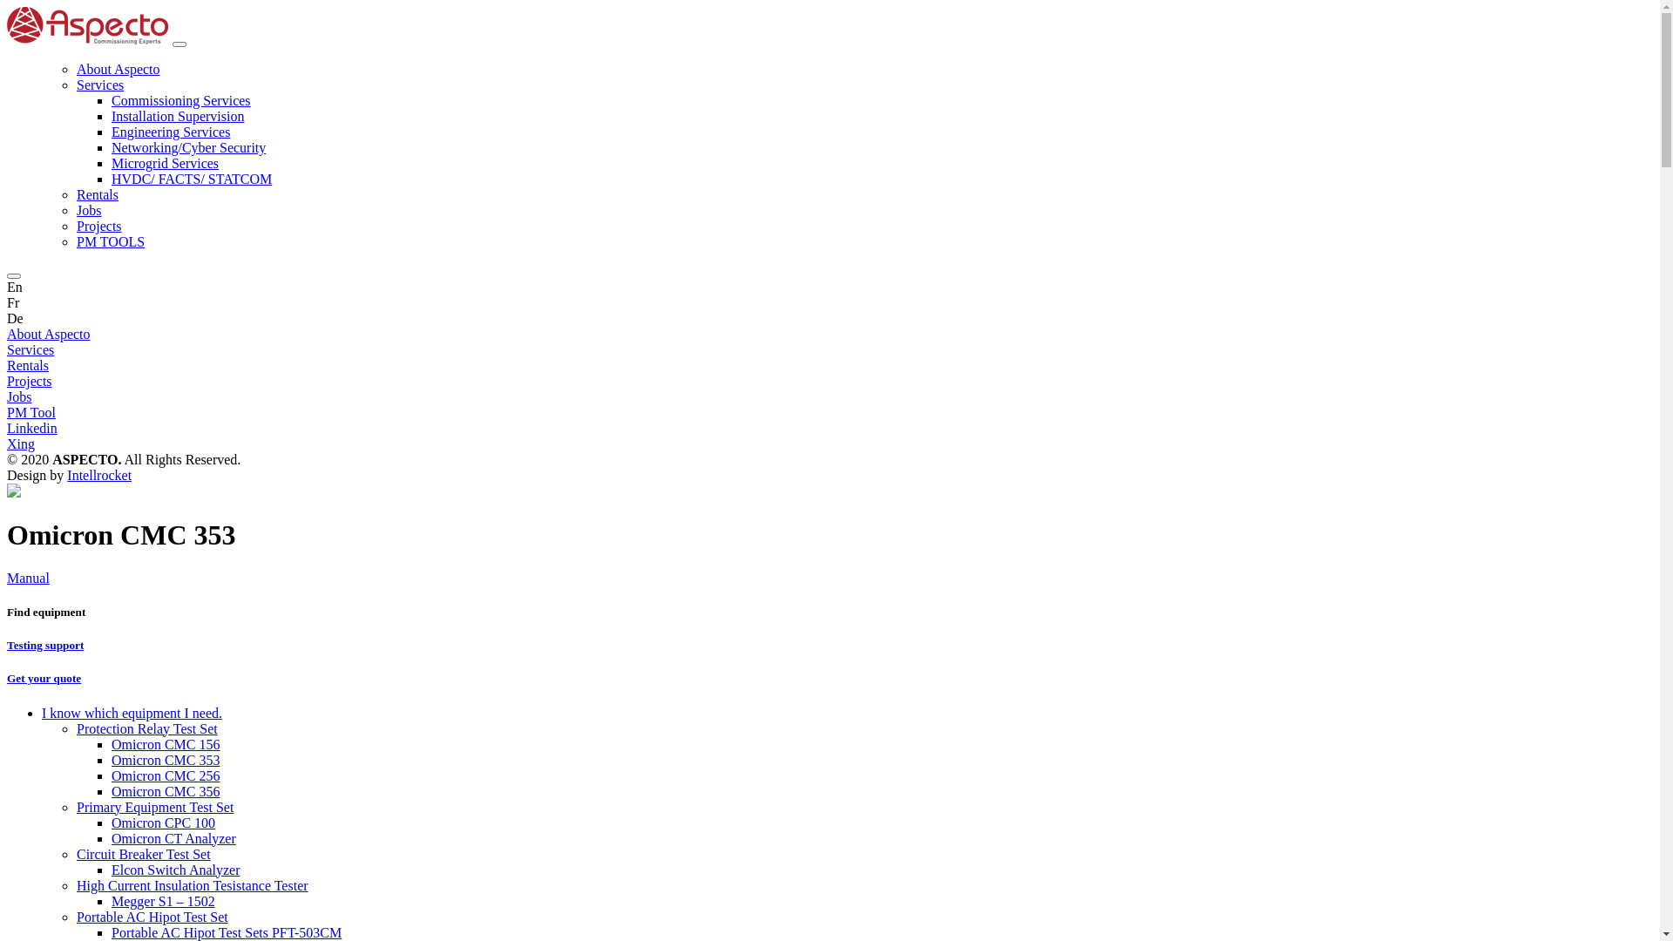  Describe the element at coordinates (89, 211) in the screenshot. I see `Jobs` at that location.